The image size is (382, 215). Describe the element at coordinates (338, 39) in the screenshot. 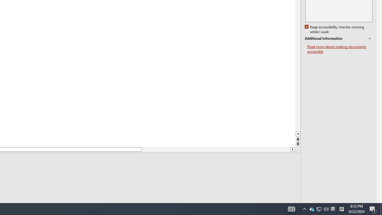

I see `Additional Information` at that location.